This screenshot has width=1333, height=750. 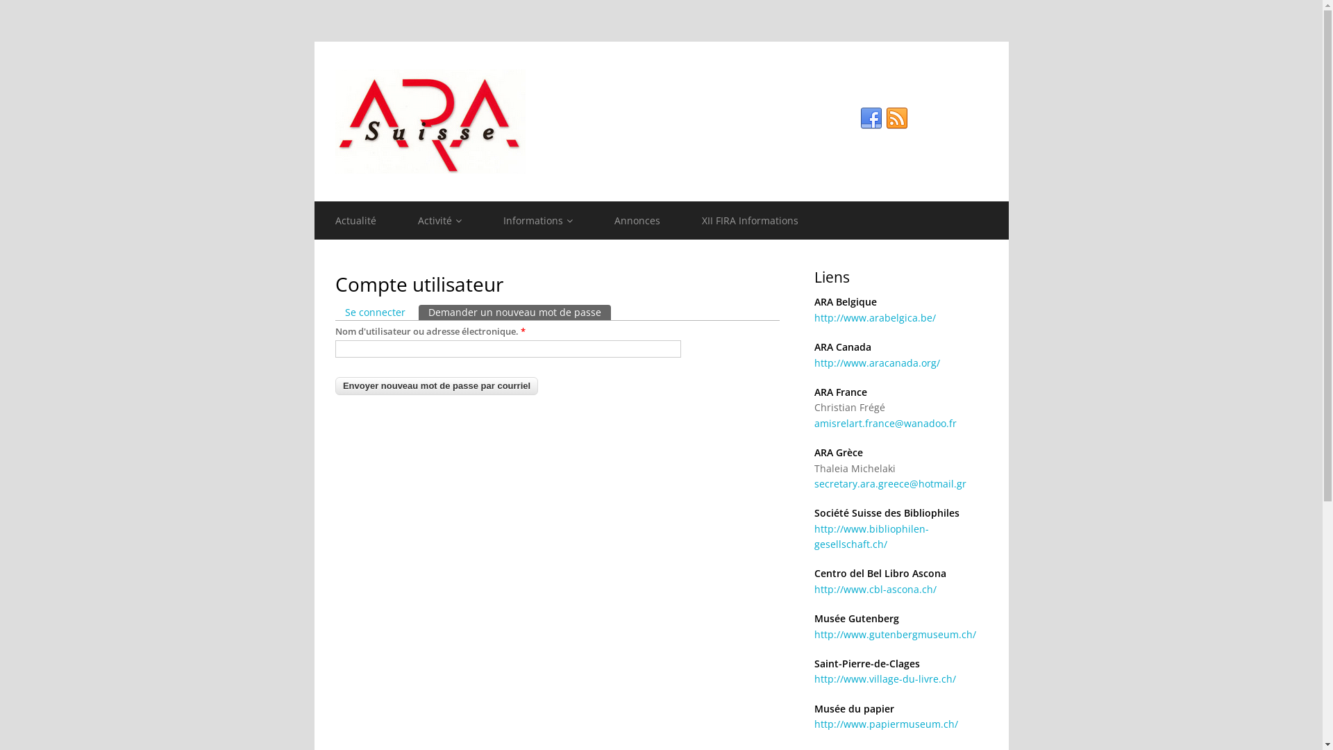 What do you see at coordinates (871, 118) in the screenshot?
I see `arasuisse.ch in Facebook` at bounding box center [871, 118].